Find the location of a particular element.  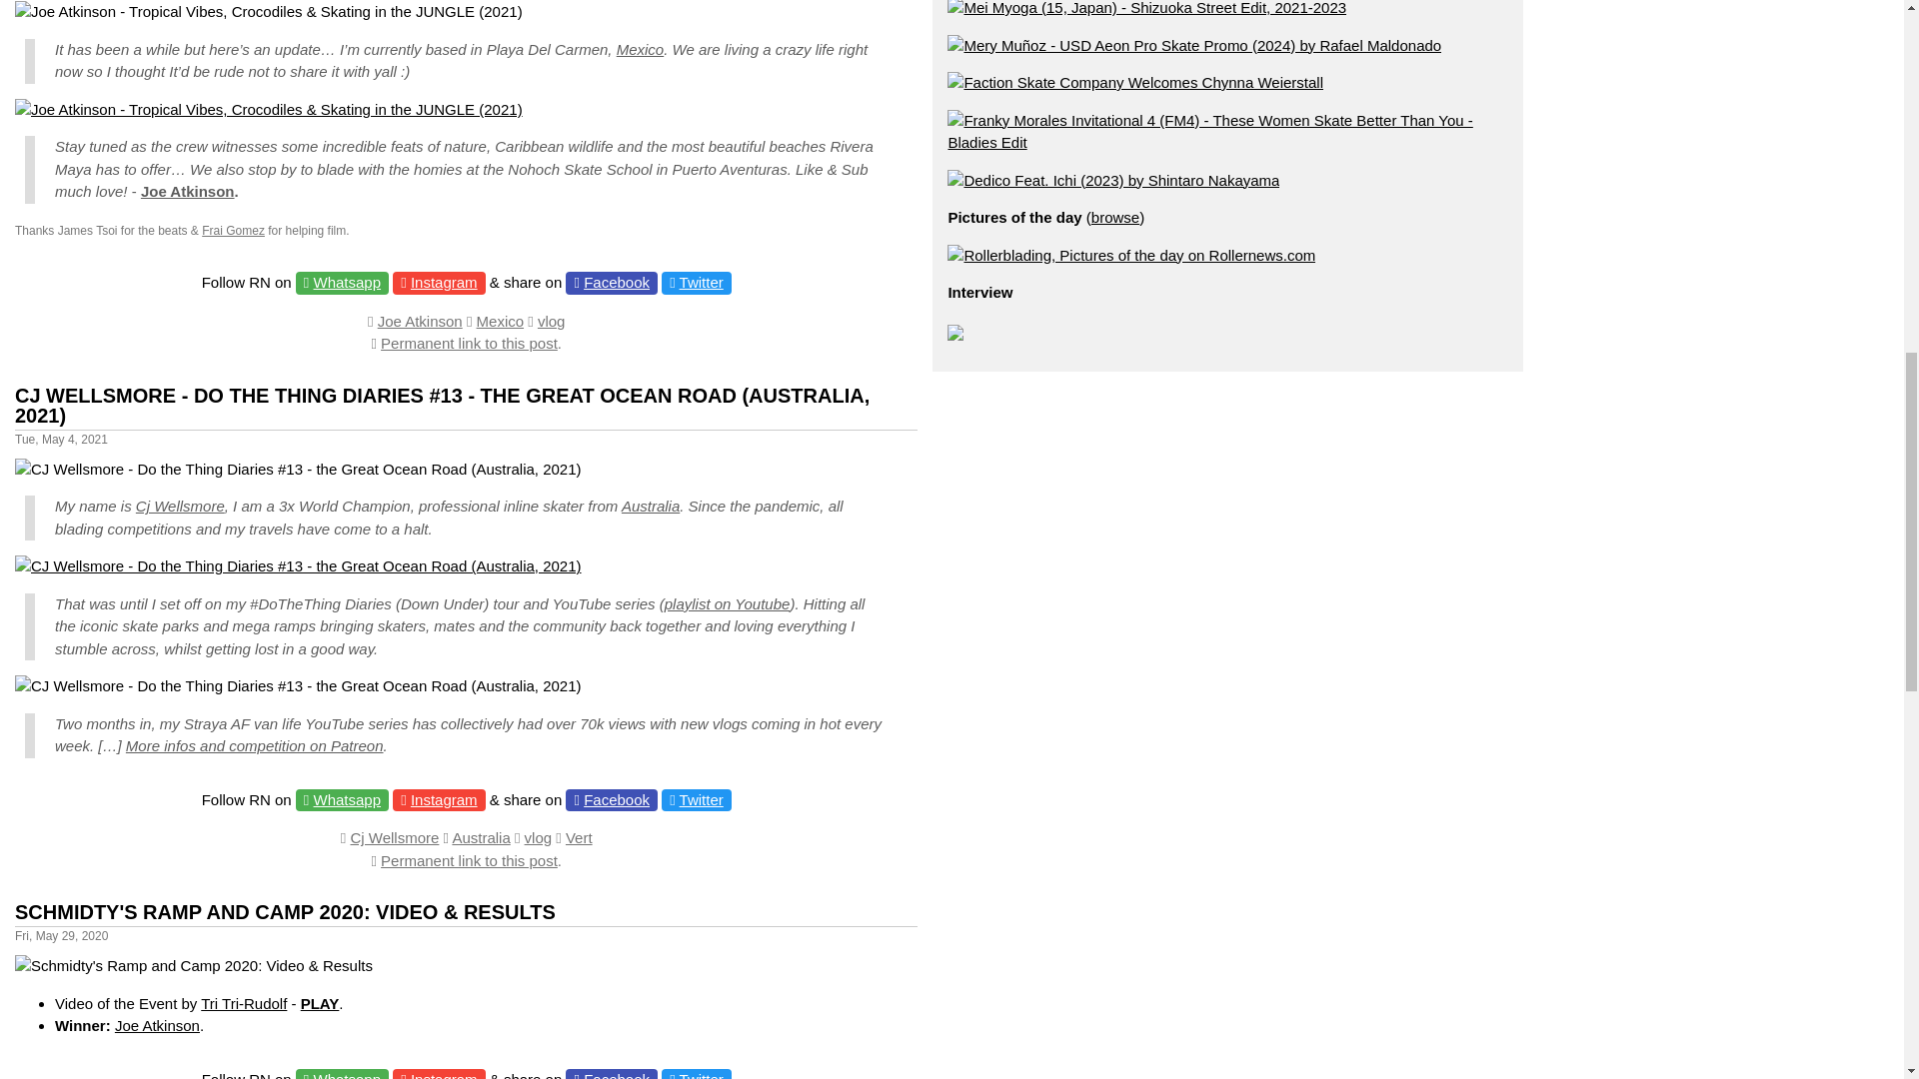

Mexico is located at coordinates (640, 50).